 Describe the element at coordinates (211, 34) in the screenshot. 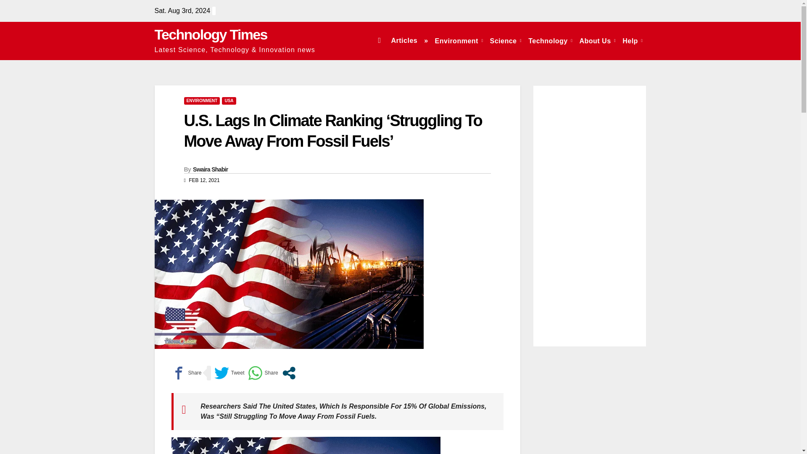

I see `Technology Times` at that location.